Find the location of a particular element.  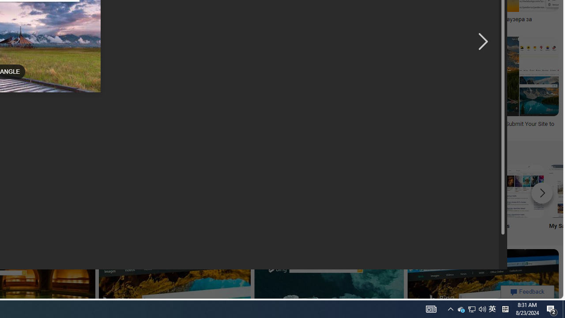

Bing Search Bar Install is located at coordinates (168, 191).